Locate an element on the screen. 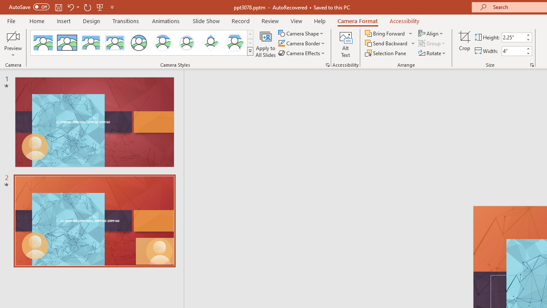 This screenshot has width=547, height=308. Soft Edge Rectangle is located at coordinates (115, 43).